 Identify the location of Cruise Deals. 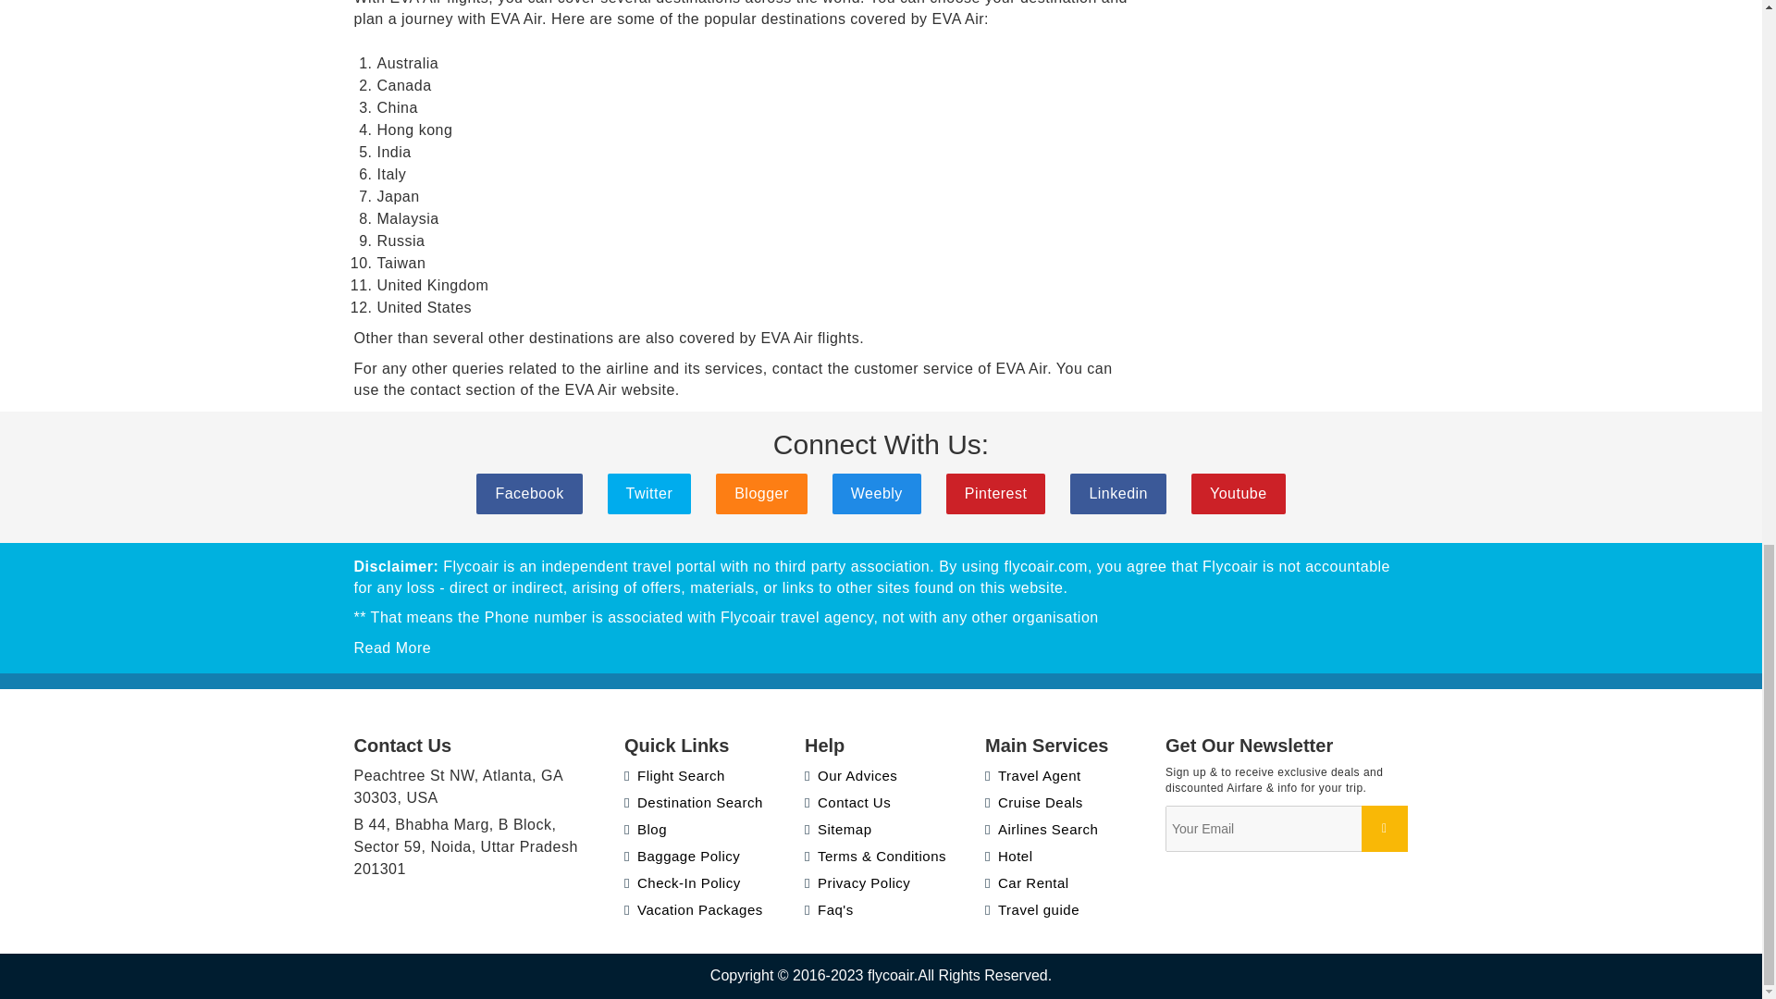
(1034, 801).